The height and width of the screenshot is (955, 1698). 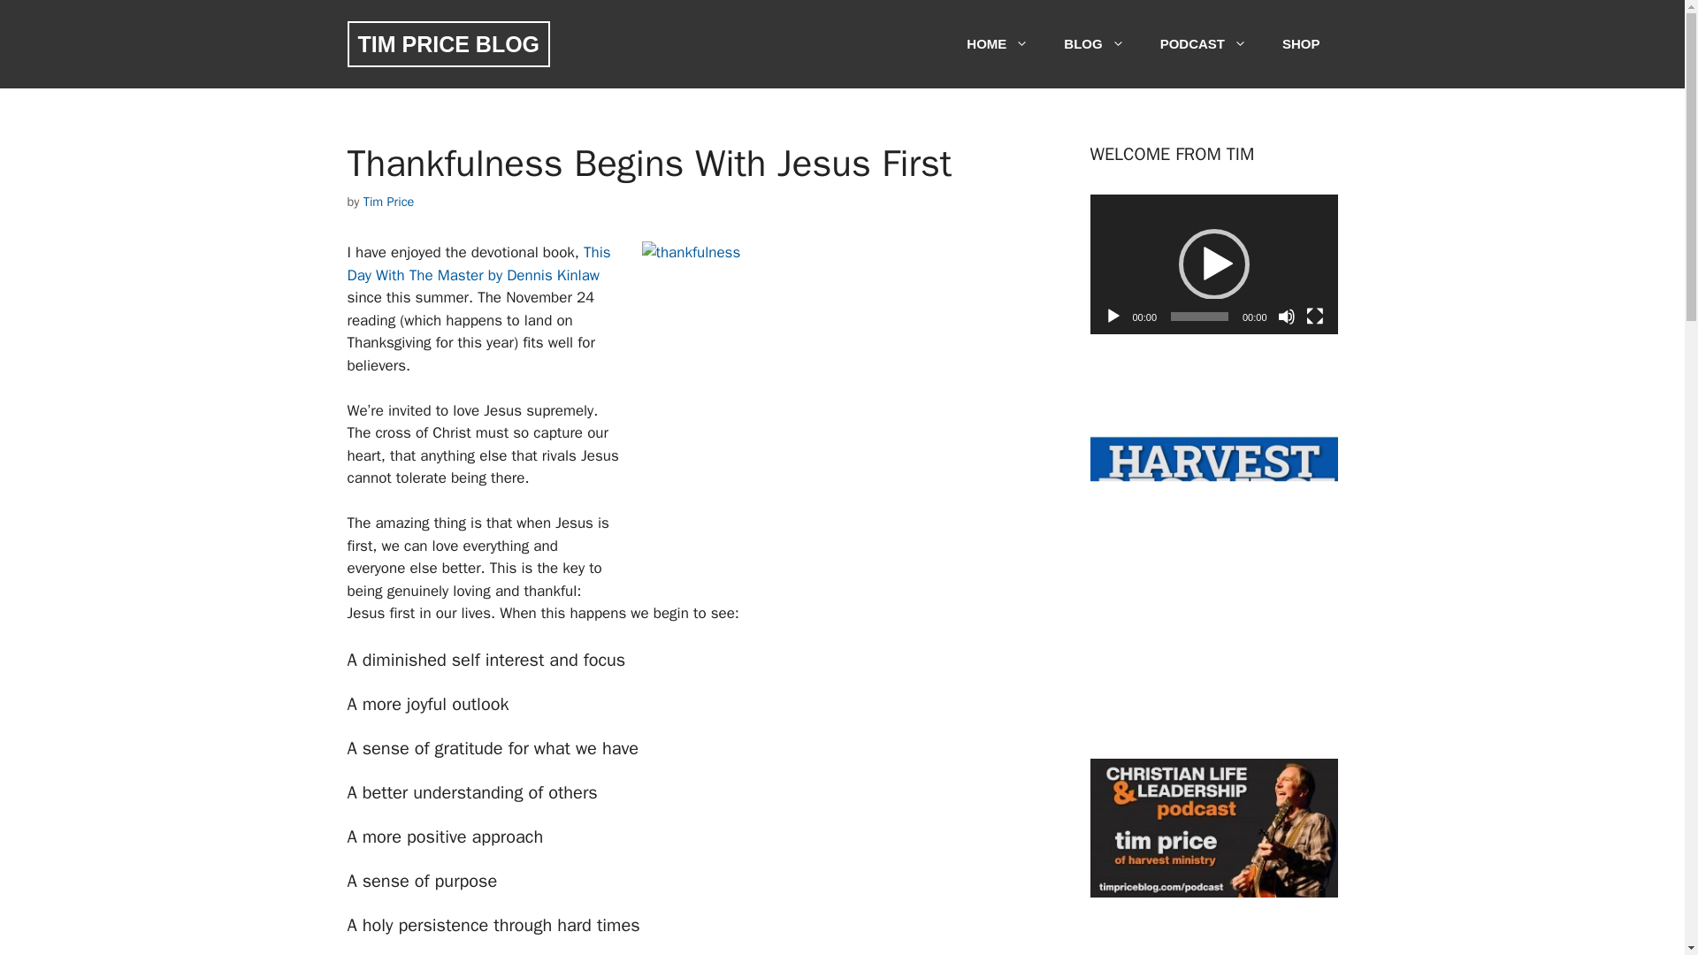 I want to click on SHOP, so click(x=1301, y=44).